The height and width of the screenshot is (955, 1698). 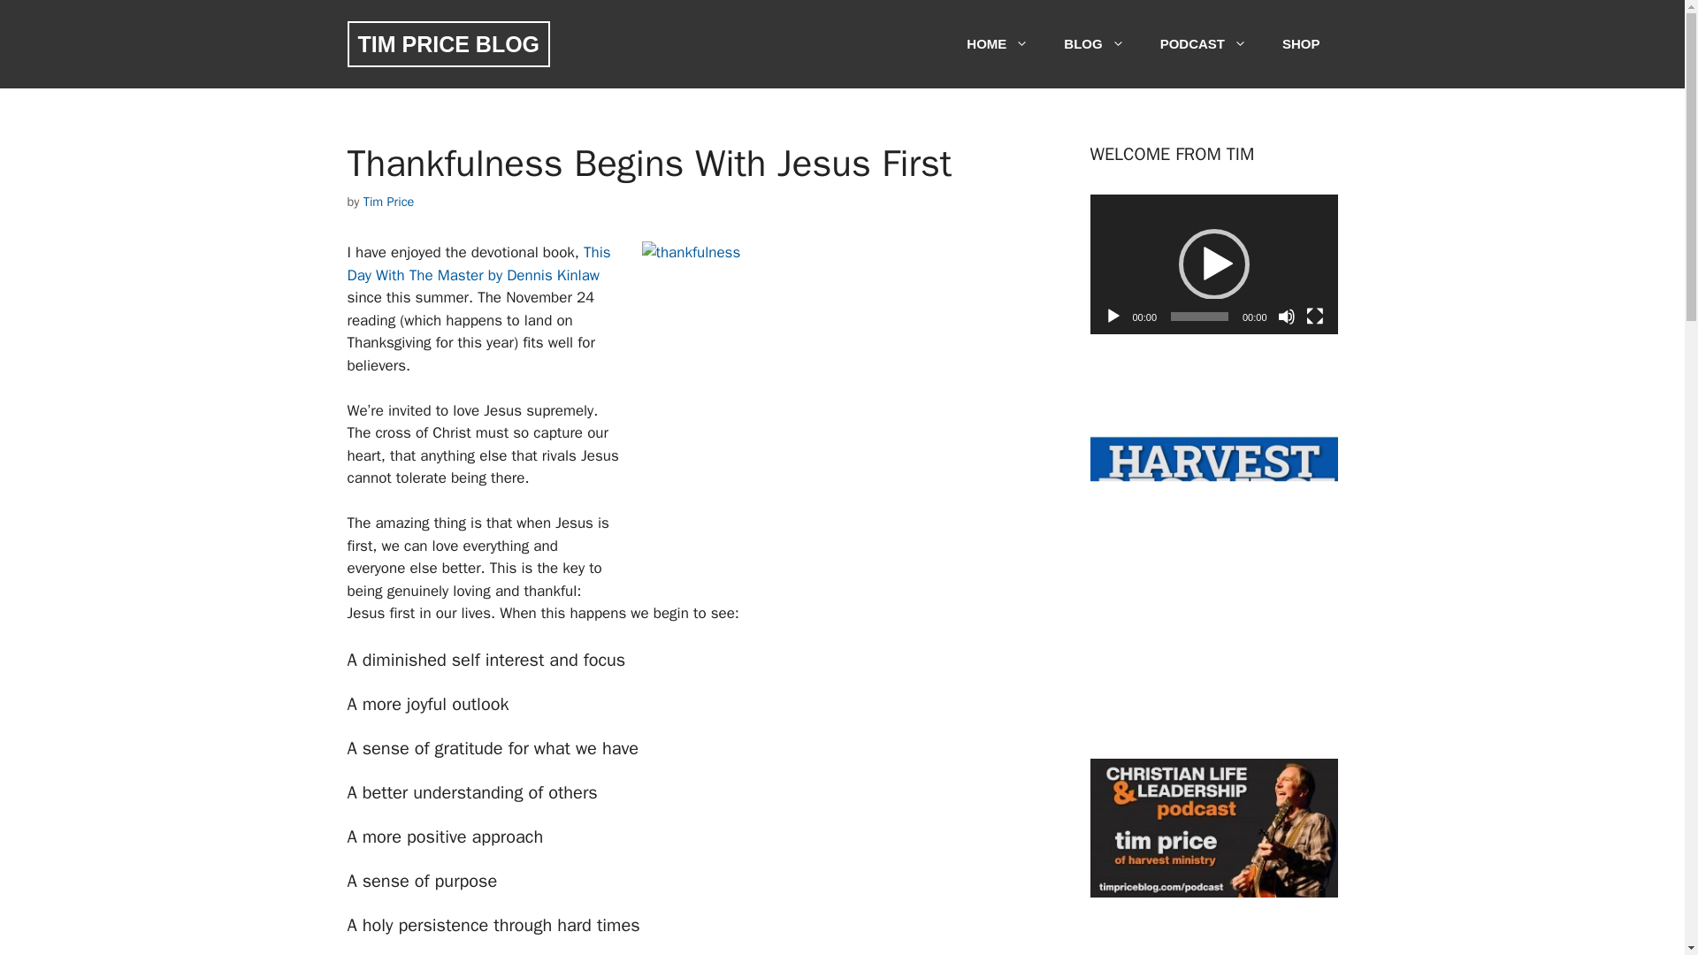 I want to click on SHOP, so click(x=1301, y=44).